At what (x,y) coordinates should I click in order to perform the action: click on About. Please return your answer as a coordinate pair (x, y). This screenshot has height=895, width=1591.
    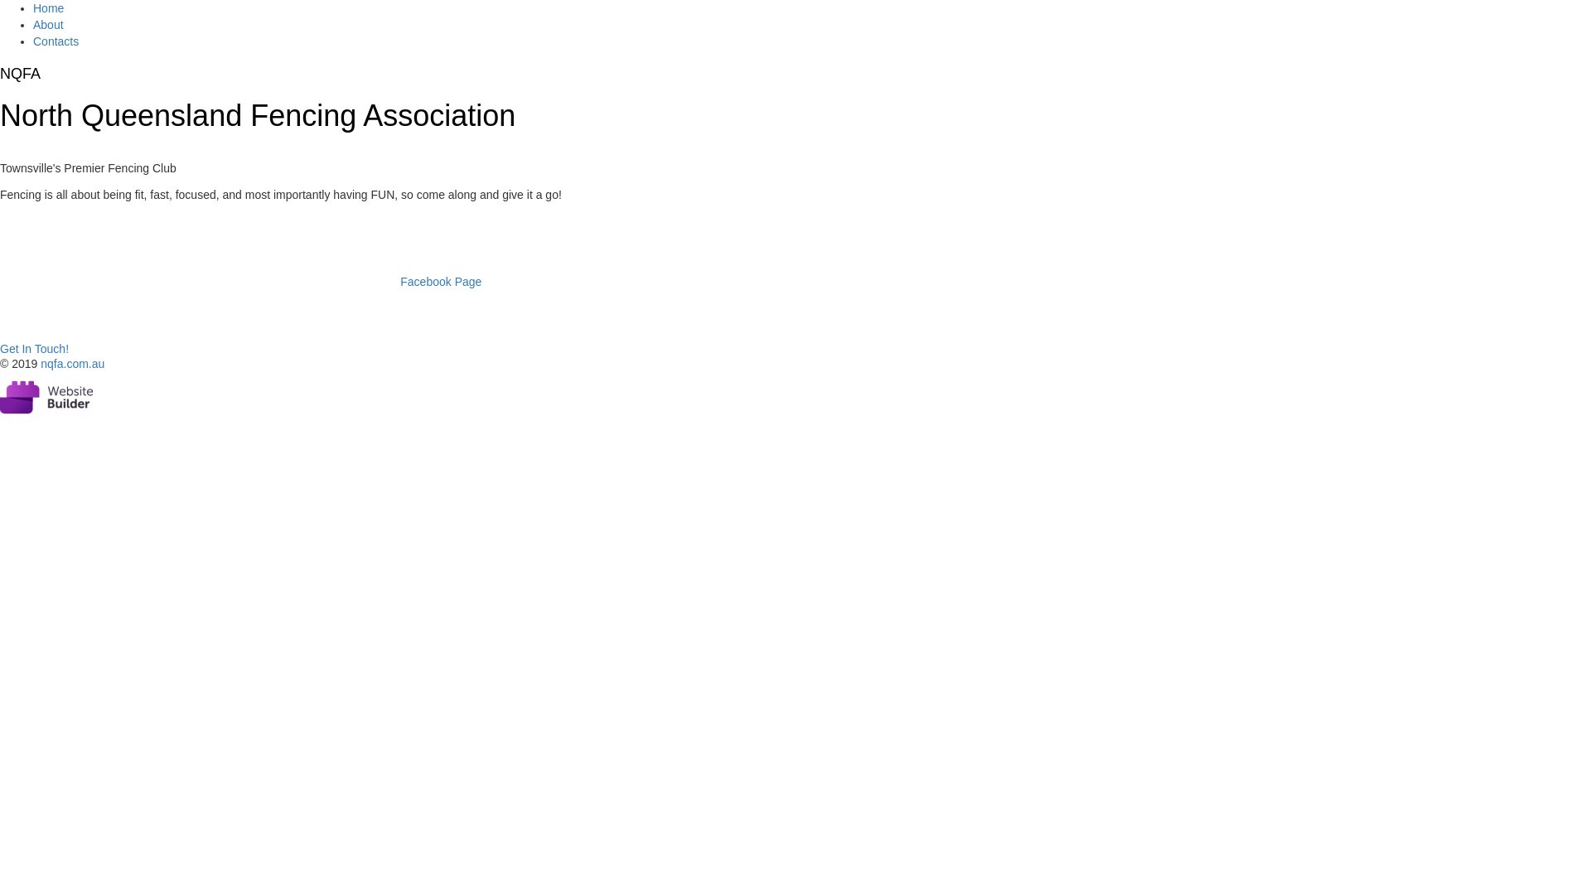
    Looking at the image, I should click on (48, 25).